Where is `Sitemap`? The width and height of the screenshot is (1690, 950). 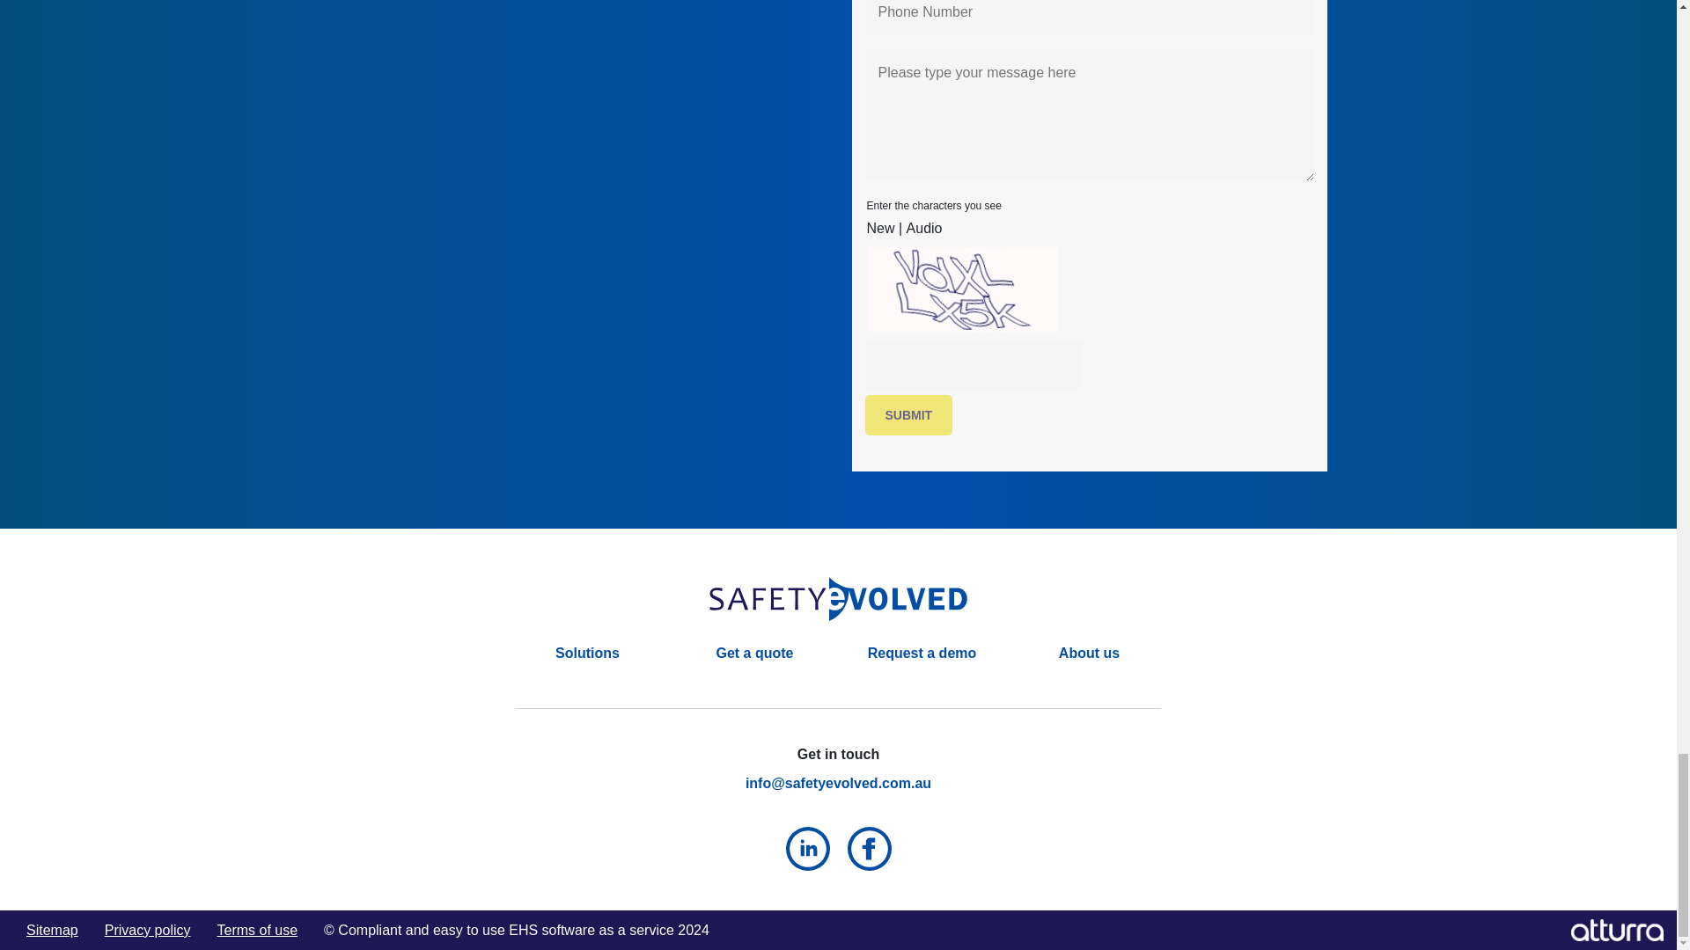
Sitemap is located at coordinates (52, 929).